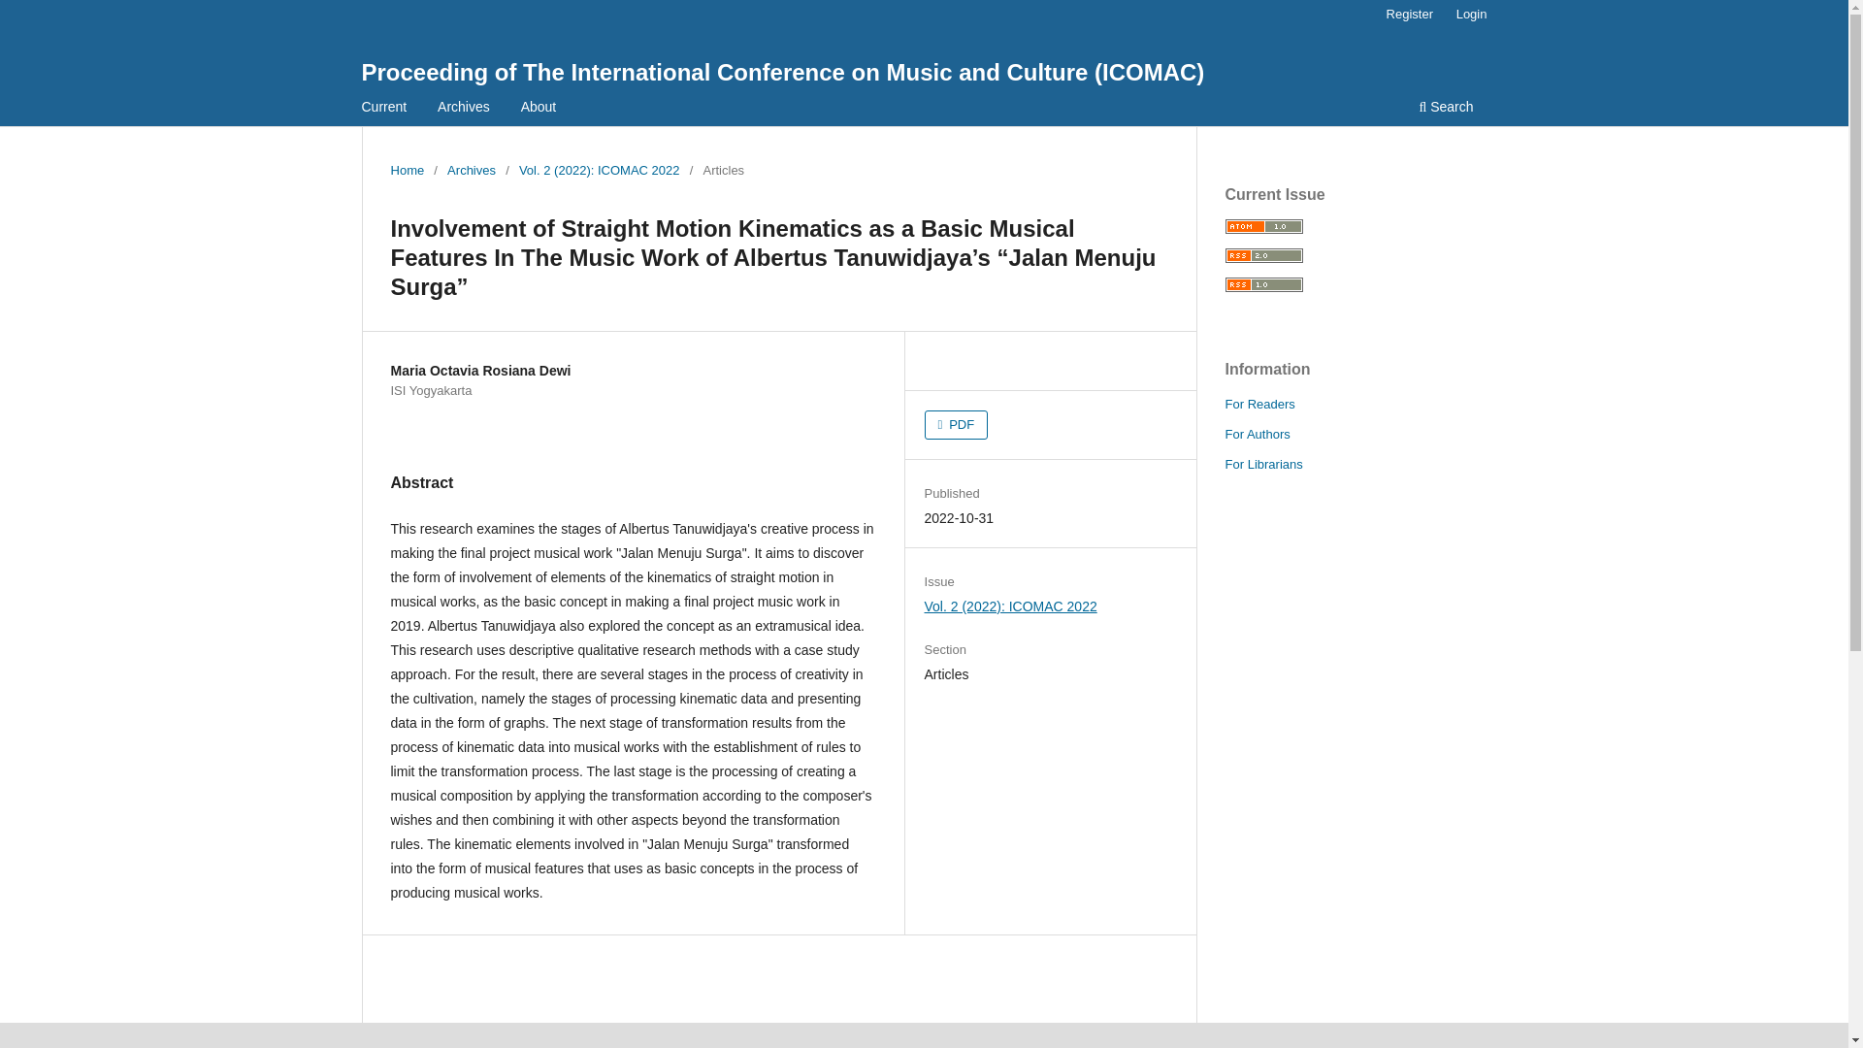 The image size is (1863, 1048). I want to click on For Readers, so click(1259, 404).